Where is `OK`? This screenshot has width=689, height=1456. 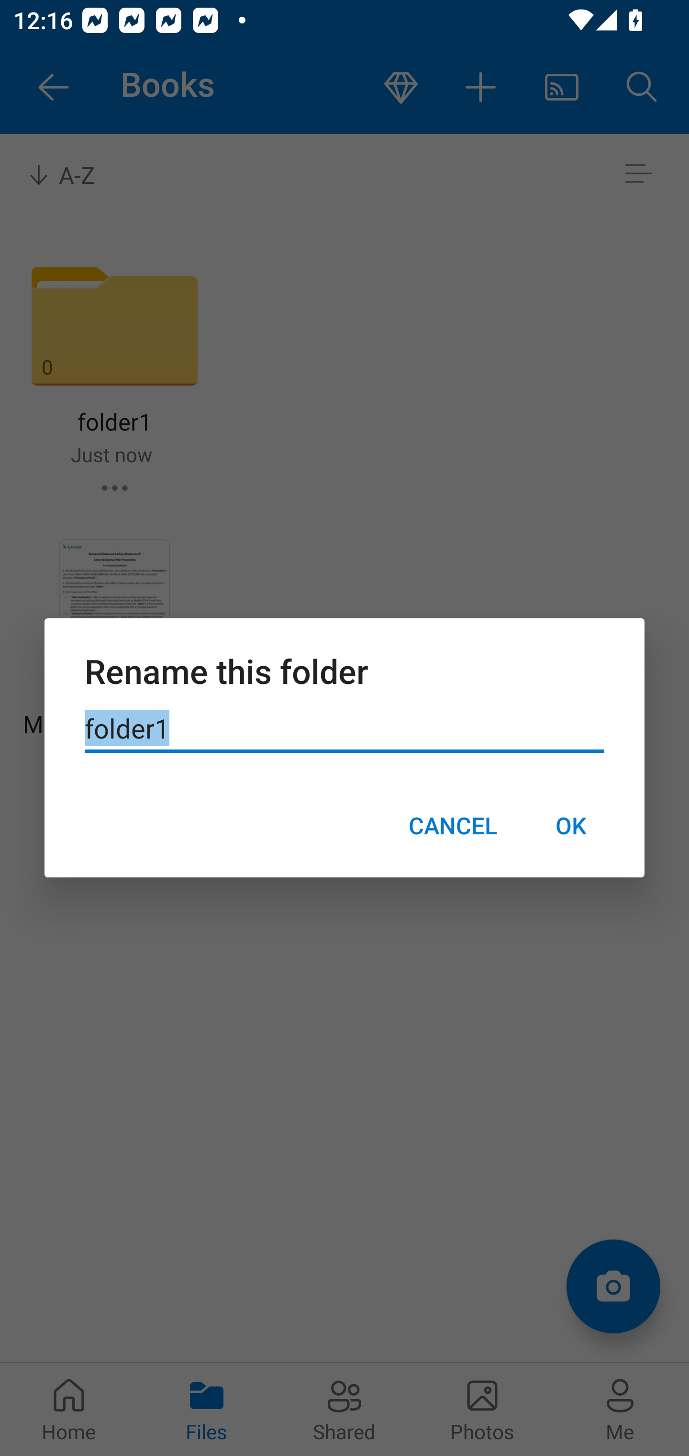
OK is located at coordinates (570, 825).